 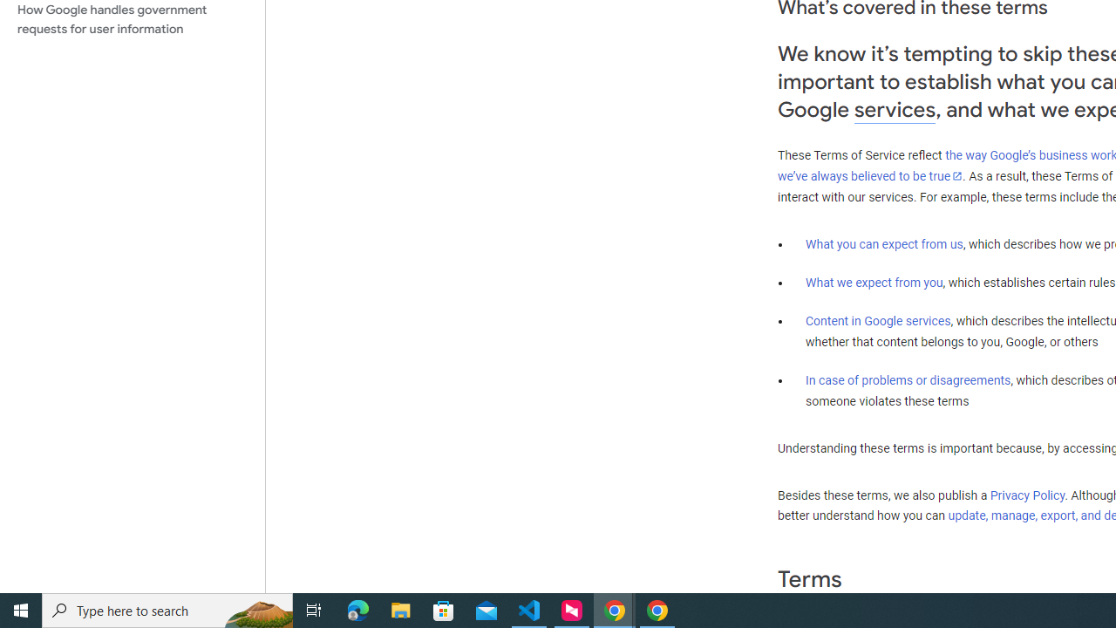 I want to click on What we expect from you, so click(x=874, y=283).